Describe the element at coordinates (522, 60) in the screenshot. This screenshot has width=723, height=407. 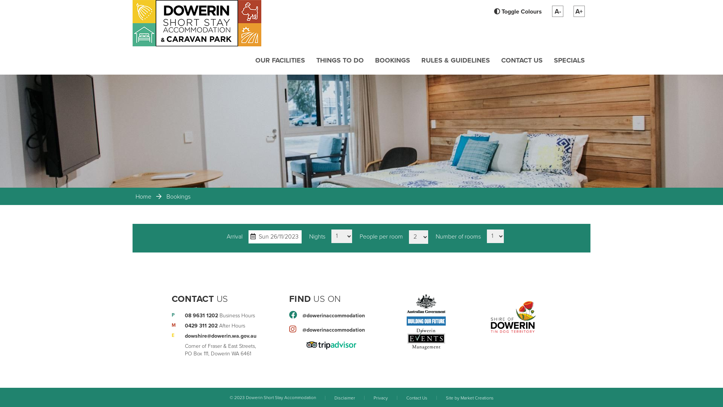
I see `CONTACT US` at that location.